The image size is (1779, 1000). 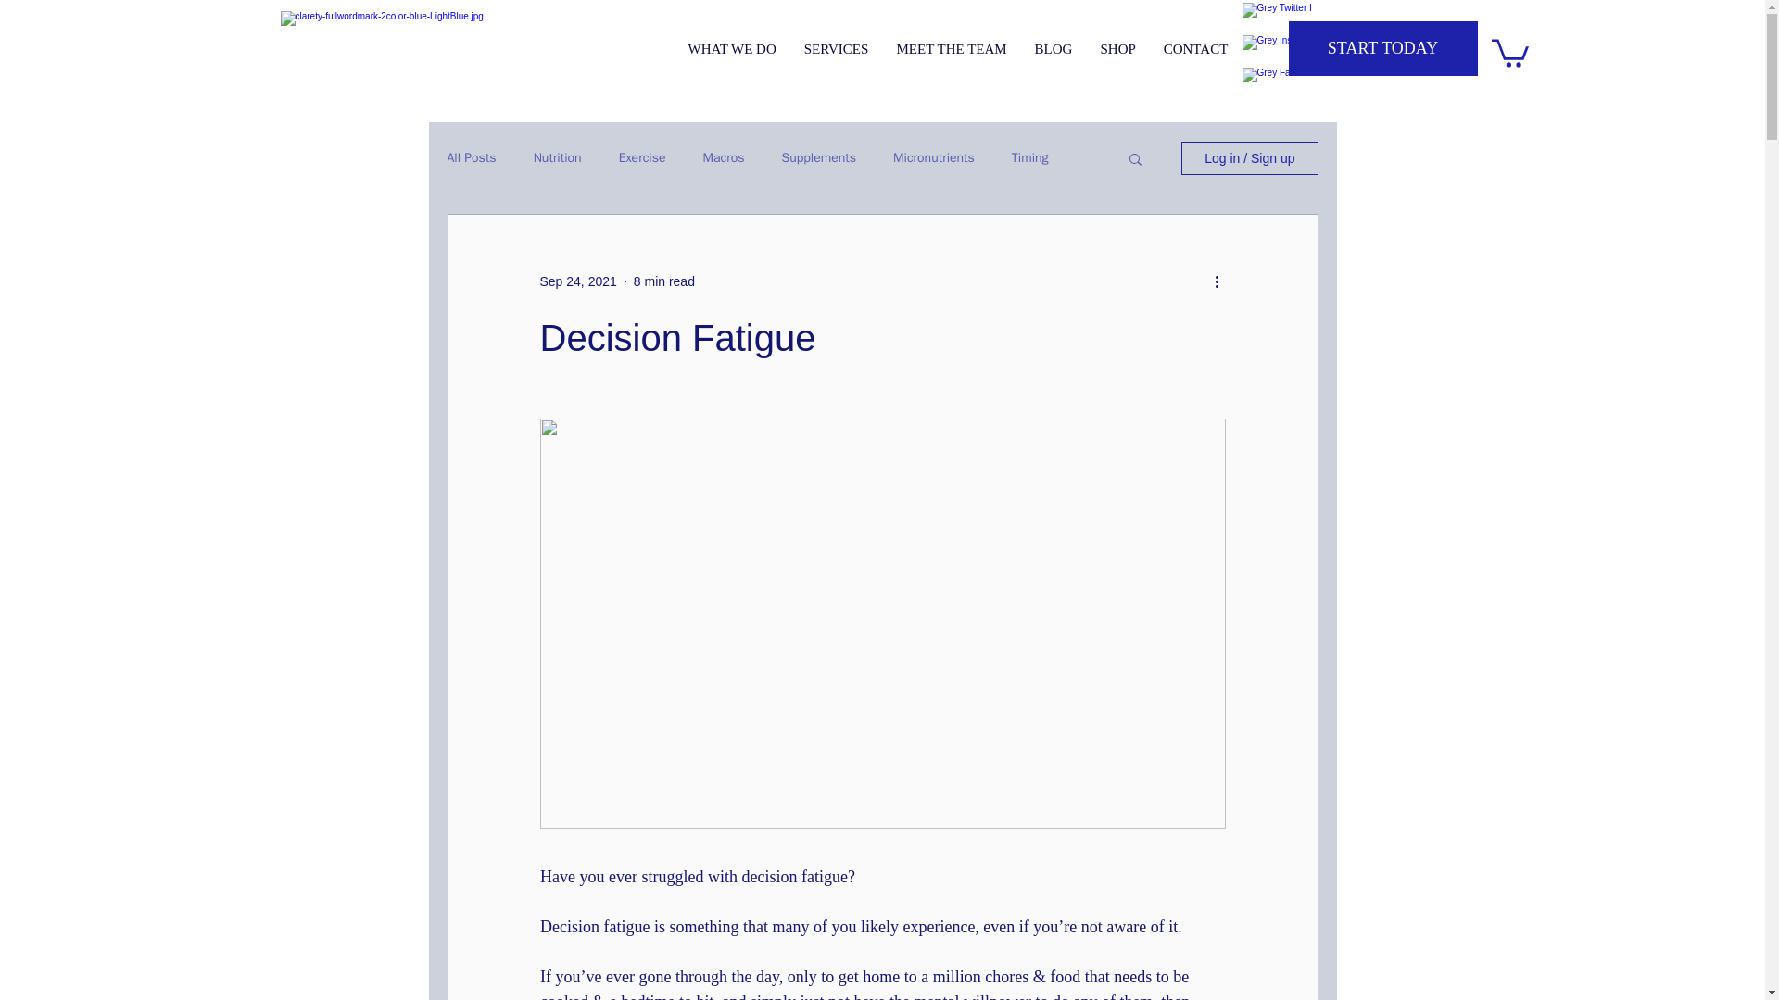 What do you see at coordinates (642, 158) in the screenshot?
I see `Exercise` at bounding box center [642, 158].